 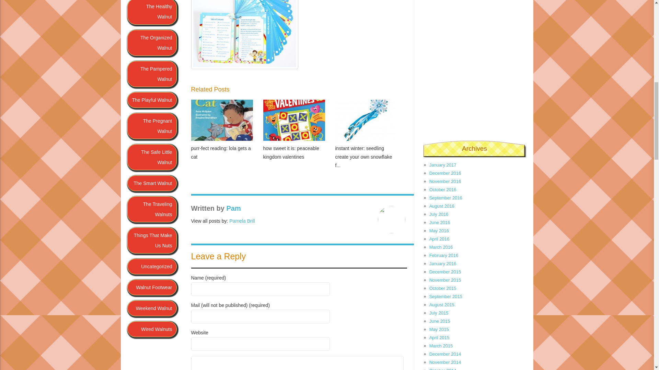 I want to click on The Traveling Walnuts, so click(x=152, y=209).